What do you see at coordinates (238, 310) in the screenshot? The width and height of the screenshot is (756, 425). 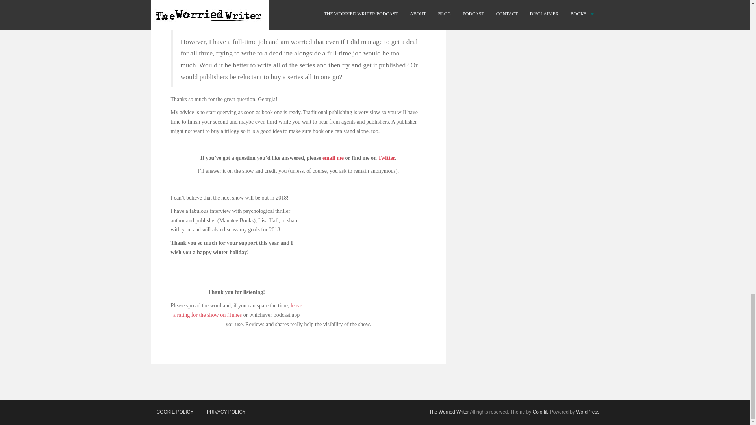 I see `leave a rating for the show on iTunes` at bounding box center [238, 310].